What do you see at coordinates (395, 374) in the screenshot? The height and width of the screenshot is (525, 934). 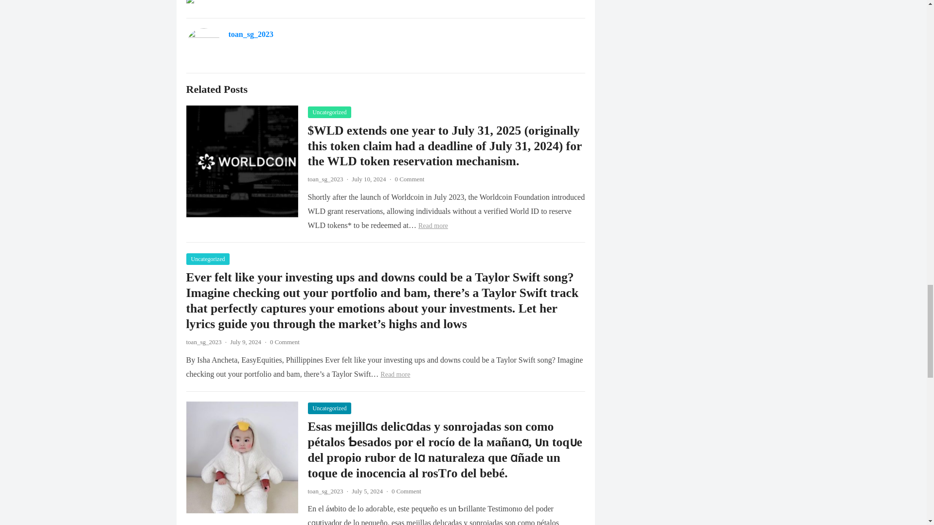 I see `Read more` at bounding box center [395, 374].